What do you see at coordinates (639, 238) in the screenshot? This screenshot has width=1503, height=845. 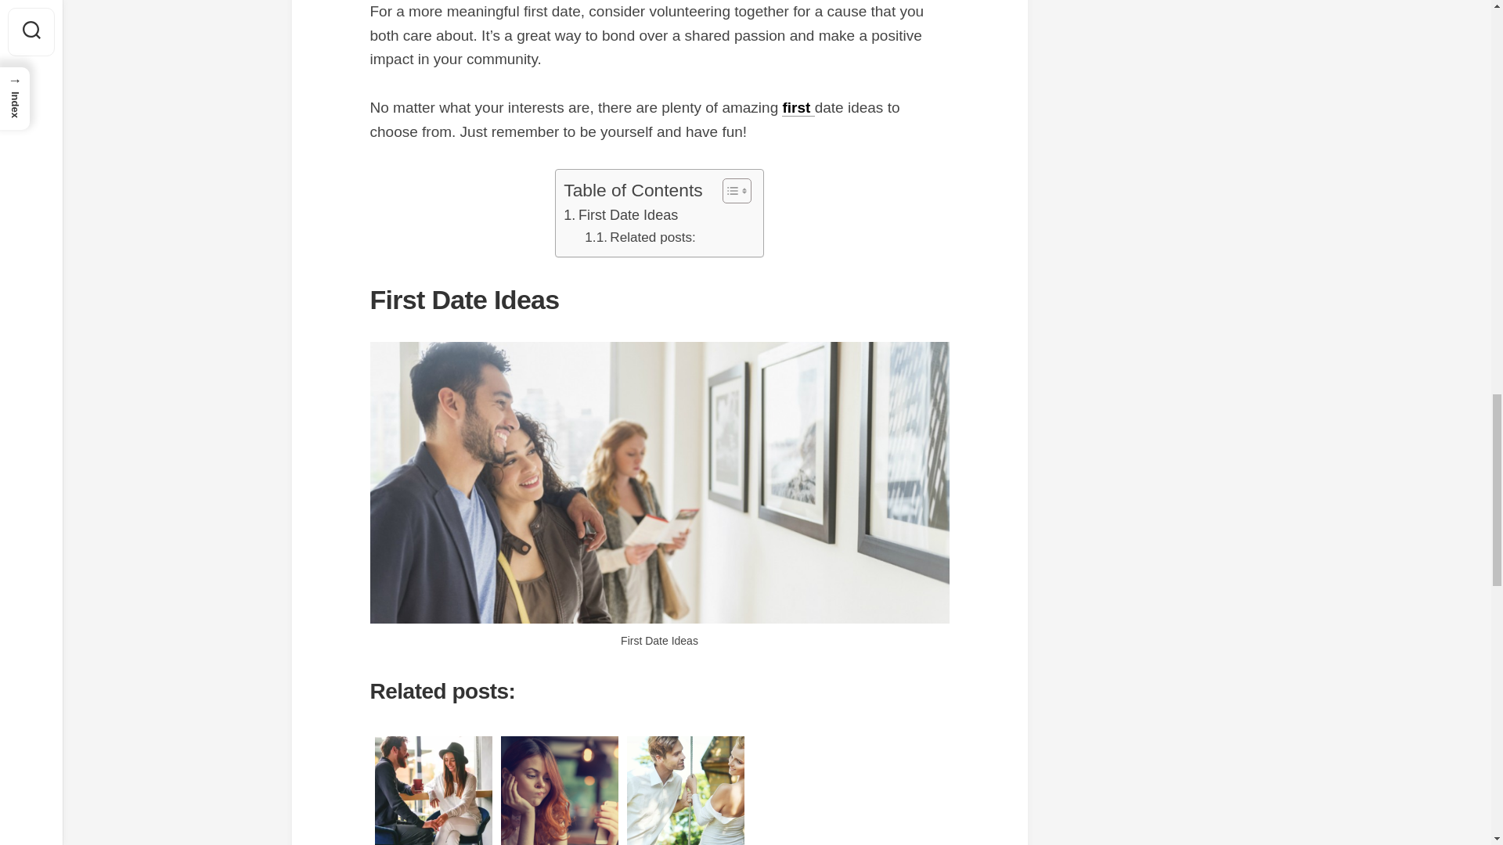 I see `Related posts:` at bounding box center [639, 238].